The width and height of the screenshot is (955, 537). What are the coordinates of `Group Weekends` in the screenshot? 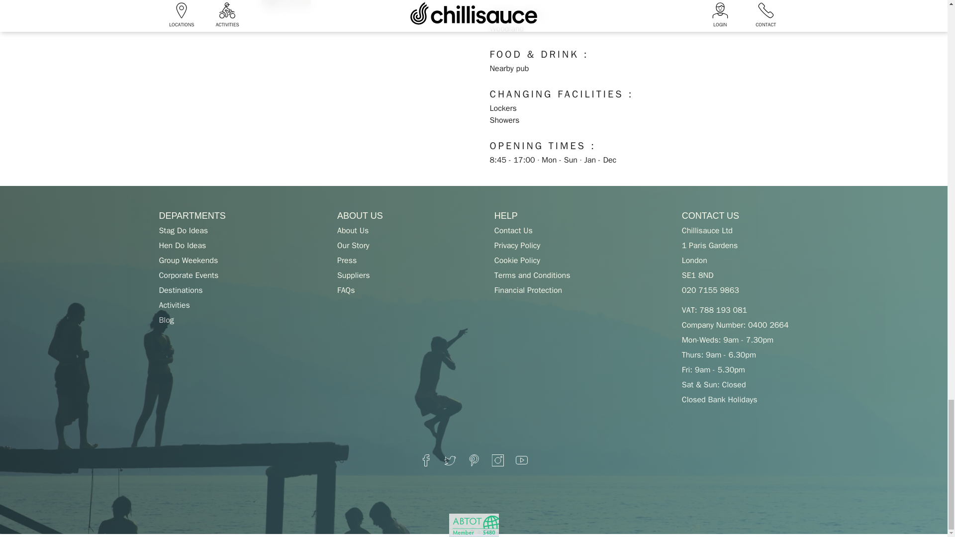 It's located at (188, 261).